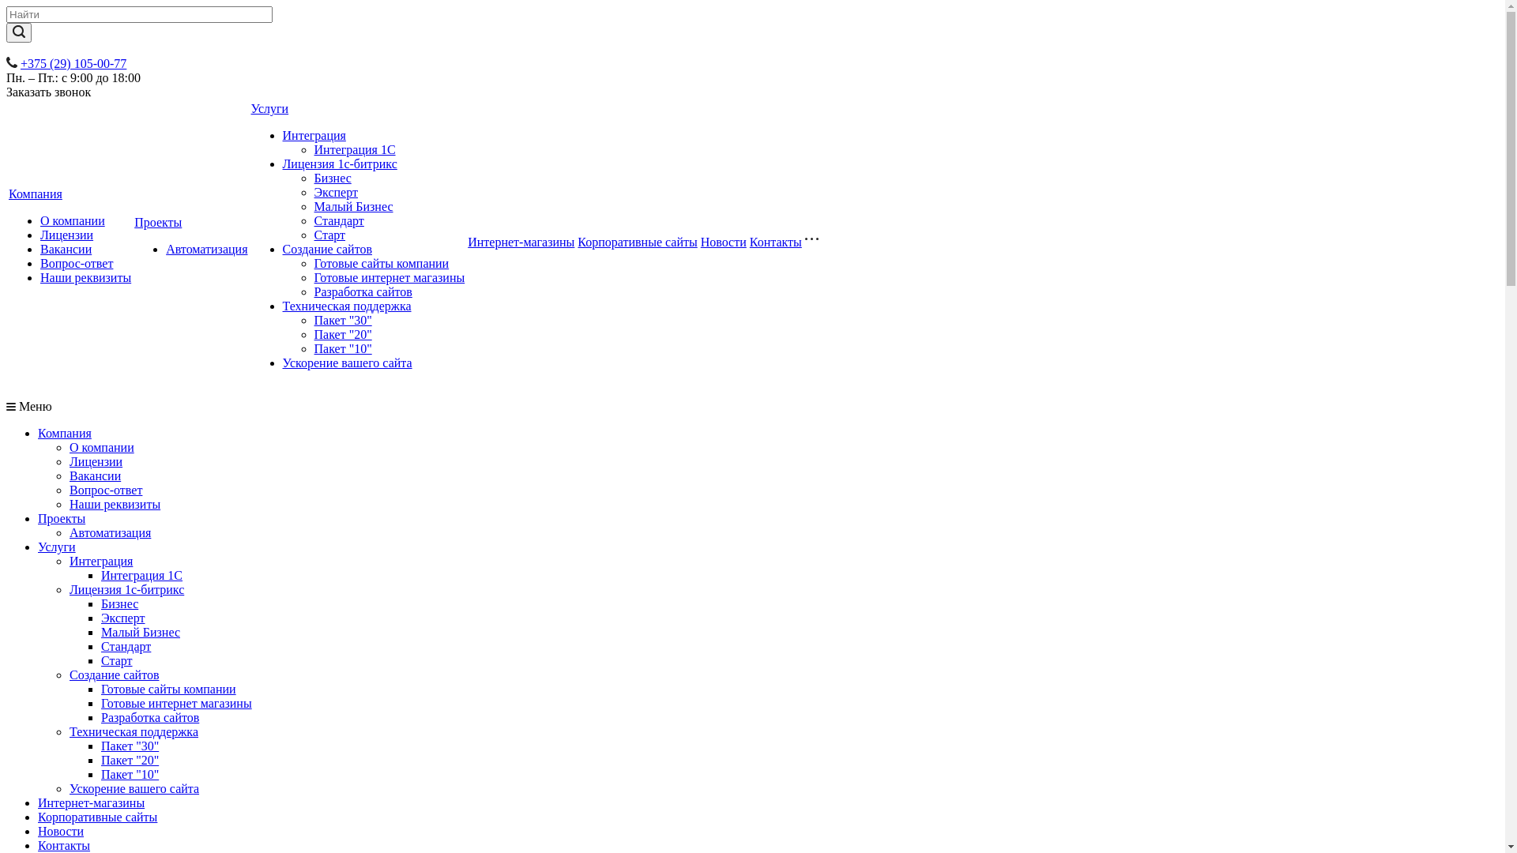 This screenshot has height=853, width=1517. I want to click on Studio 8, so click(6, 396).